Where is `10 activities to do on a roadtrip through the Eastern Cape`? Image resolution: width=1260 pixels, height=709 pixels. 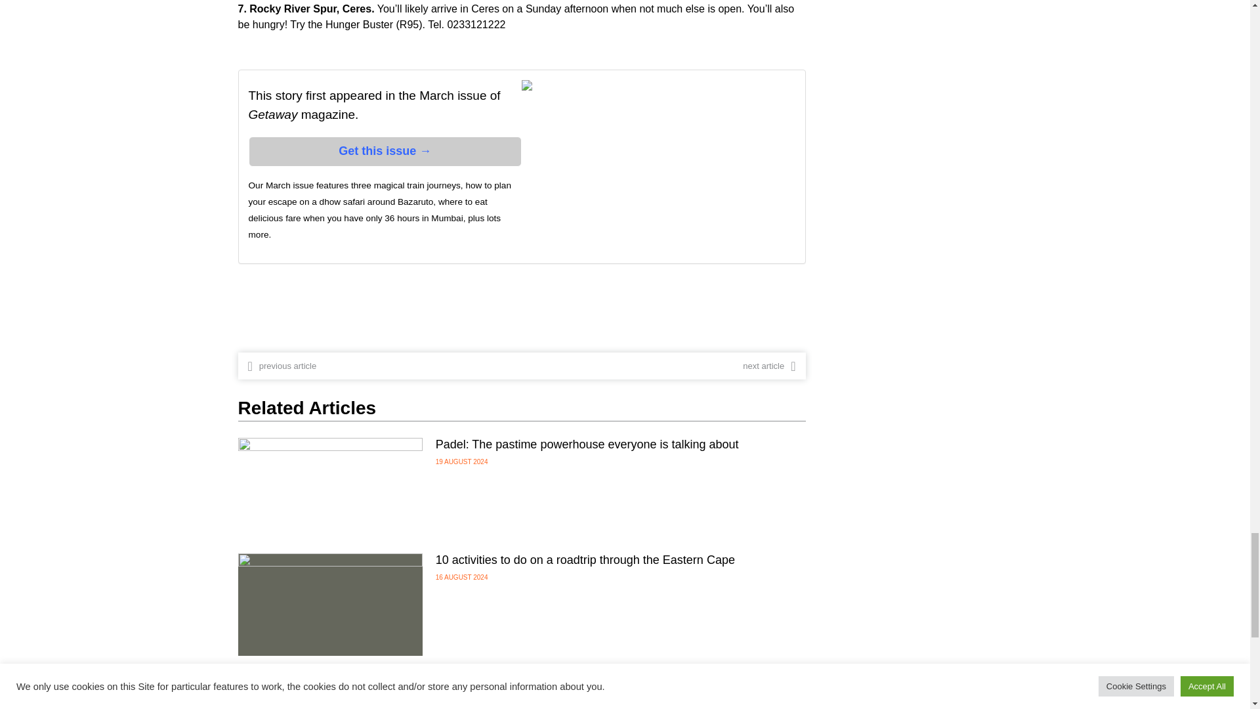 10 activities to do on a roadtrip through the Eastern Cape is located at coordinates (585, 559).